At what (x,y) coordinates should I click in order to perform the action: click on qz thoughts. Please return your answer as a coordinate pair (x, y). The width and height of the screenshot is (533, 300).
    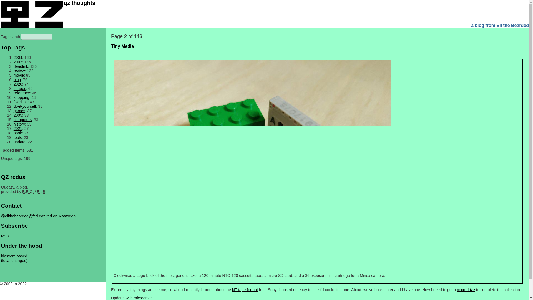
    Looking at the image, I should click on (79, 3).